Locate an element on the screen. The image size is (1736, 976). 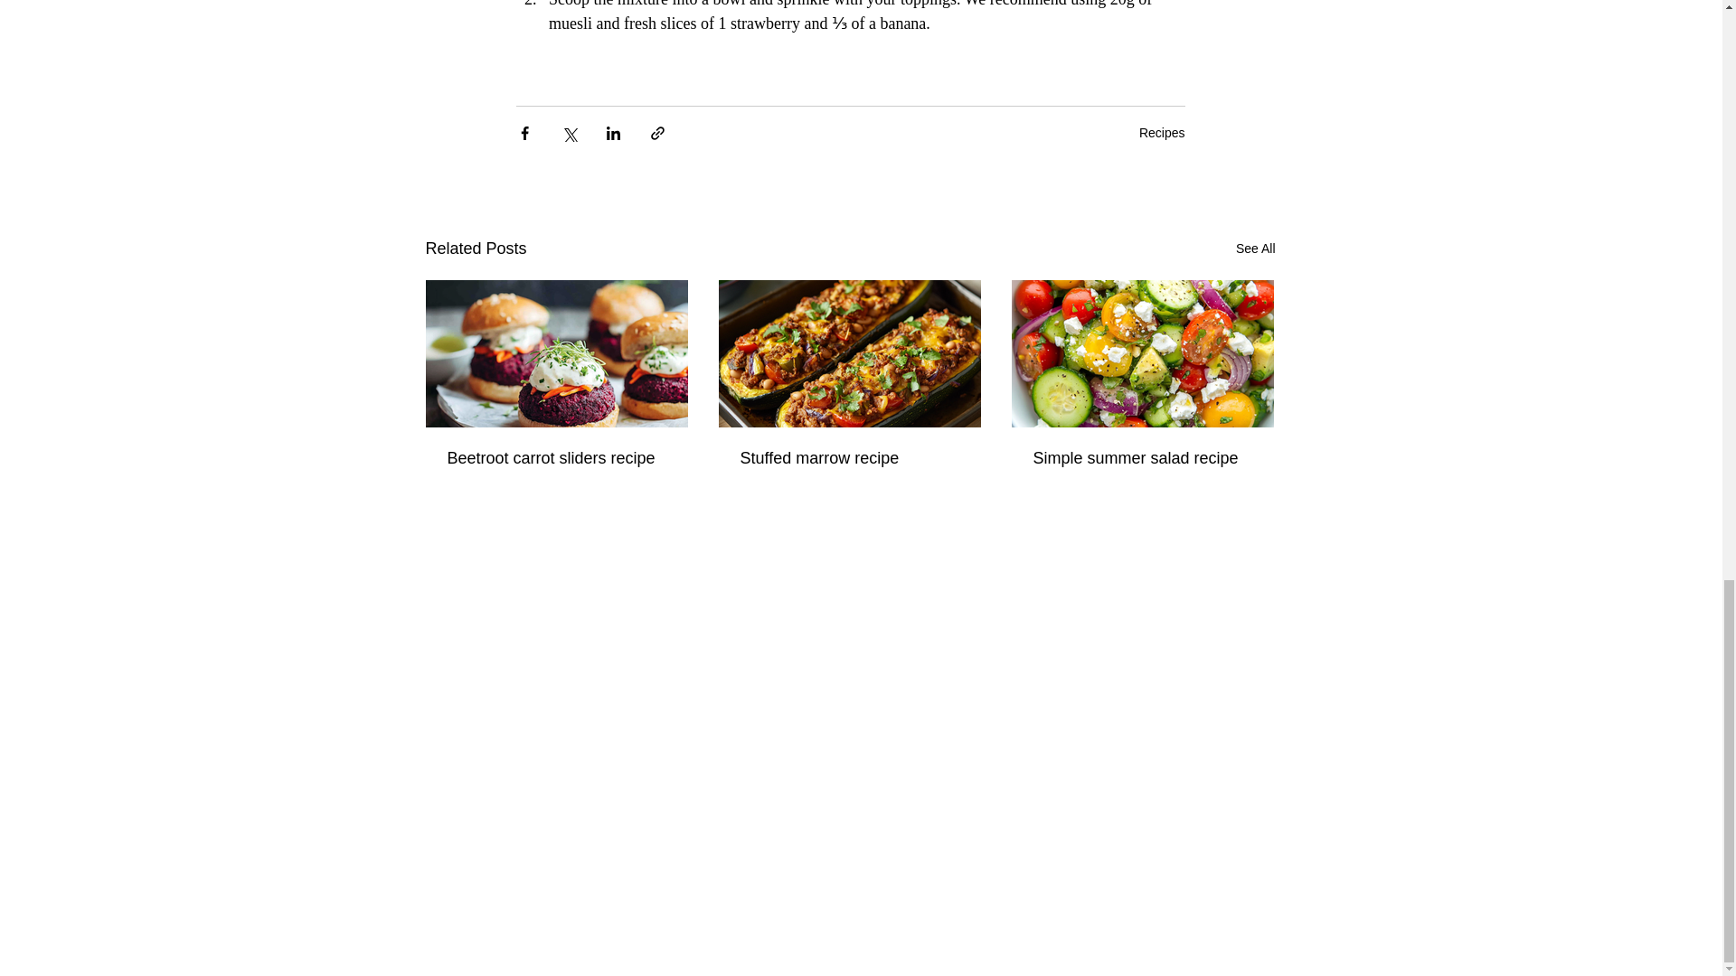
See All is located at coordinates (1256, 249).